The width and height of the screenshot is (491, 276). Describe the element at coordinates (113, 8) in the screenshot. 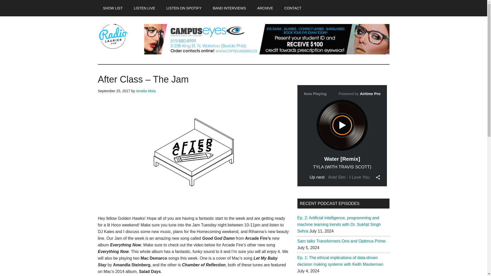

I see `SHOW LIST` at that location.